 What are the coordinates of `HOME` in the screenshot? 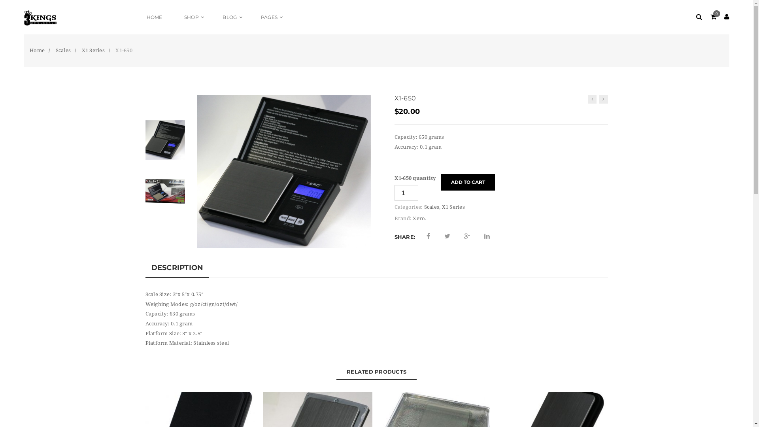 It's located at (155, 17).